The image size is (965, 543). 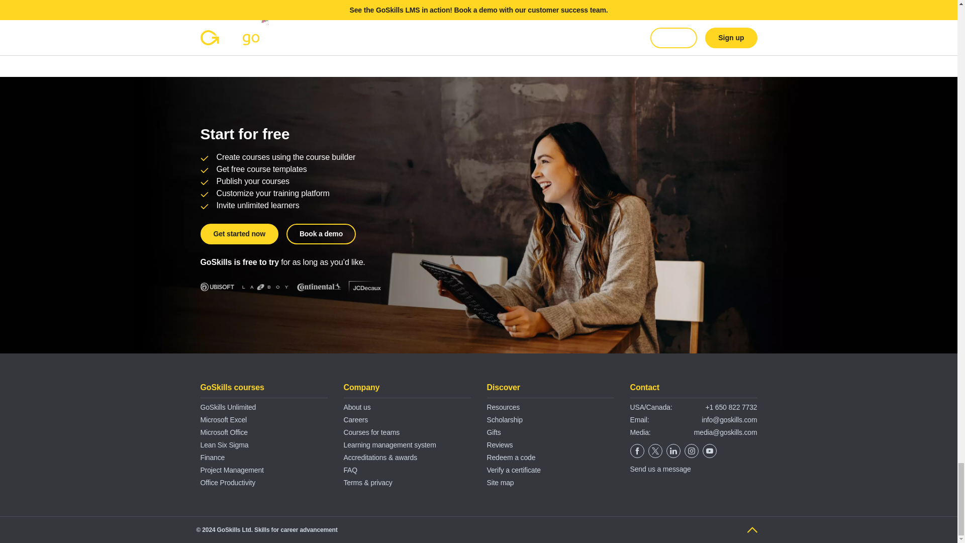 What do you see at coordinates (372, 432) in the screenshot?
I see `Courses for teams` at bounding box center [372, 432].